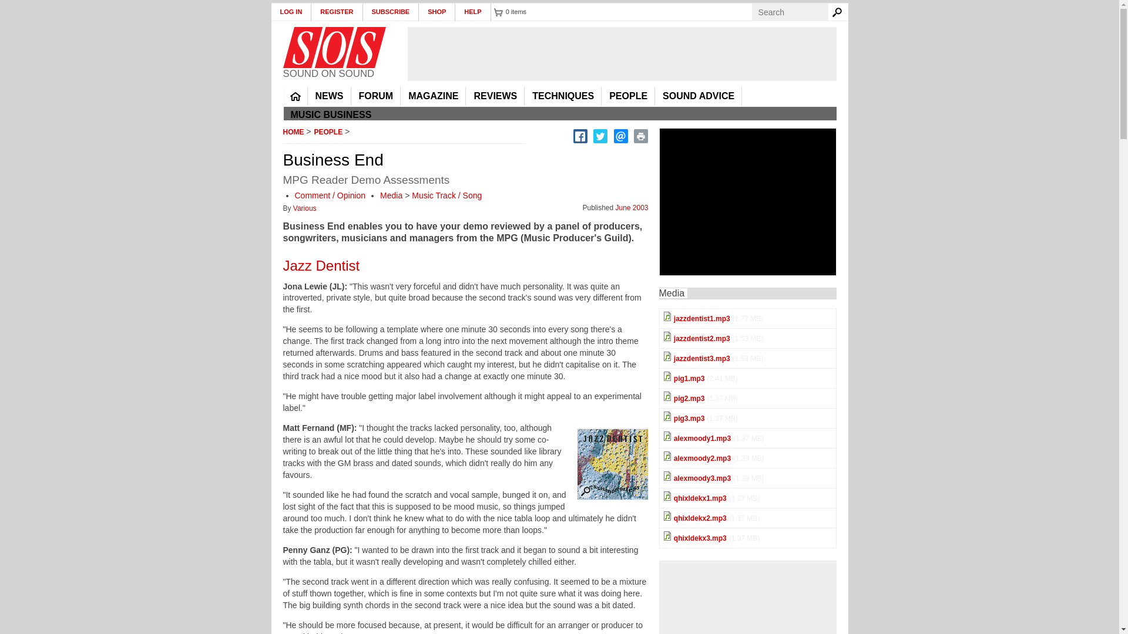  Describe the element at coordinates (329, 96) in the screenshot. I see `NEWS` at that location.